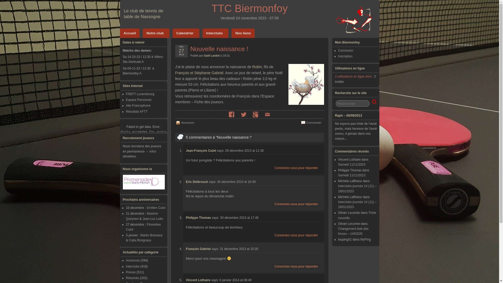 The height and width of the screenshot is (283, 503). What do you see at coordinates (138, 100) in the screenshot?
I see `Espace Personnel` at bounding box center [138, 100].